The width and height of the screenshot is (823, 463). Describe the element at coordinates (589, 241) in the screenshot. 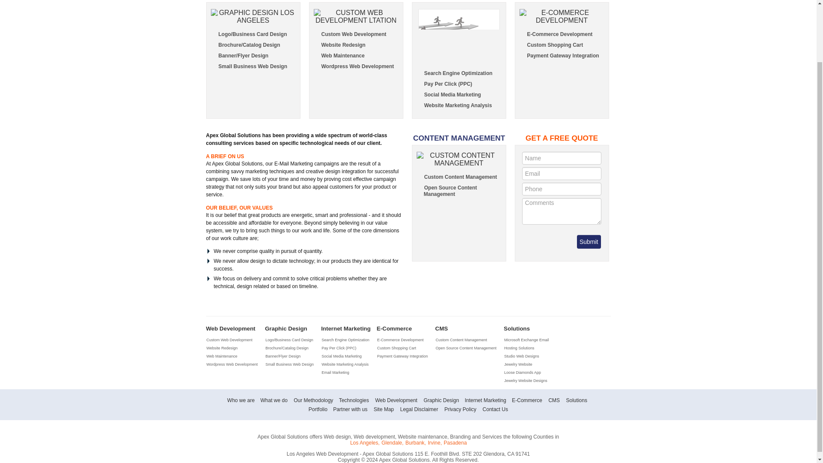

I see `Submit` at that location.